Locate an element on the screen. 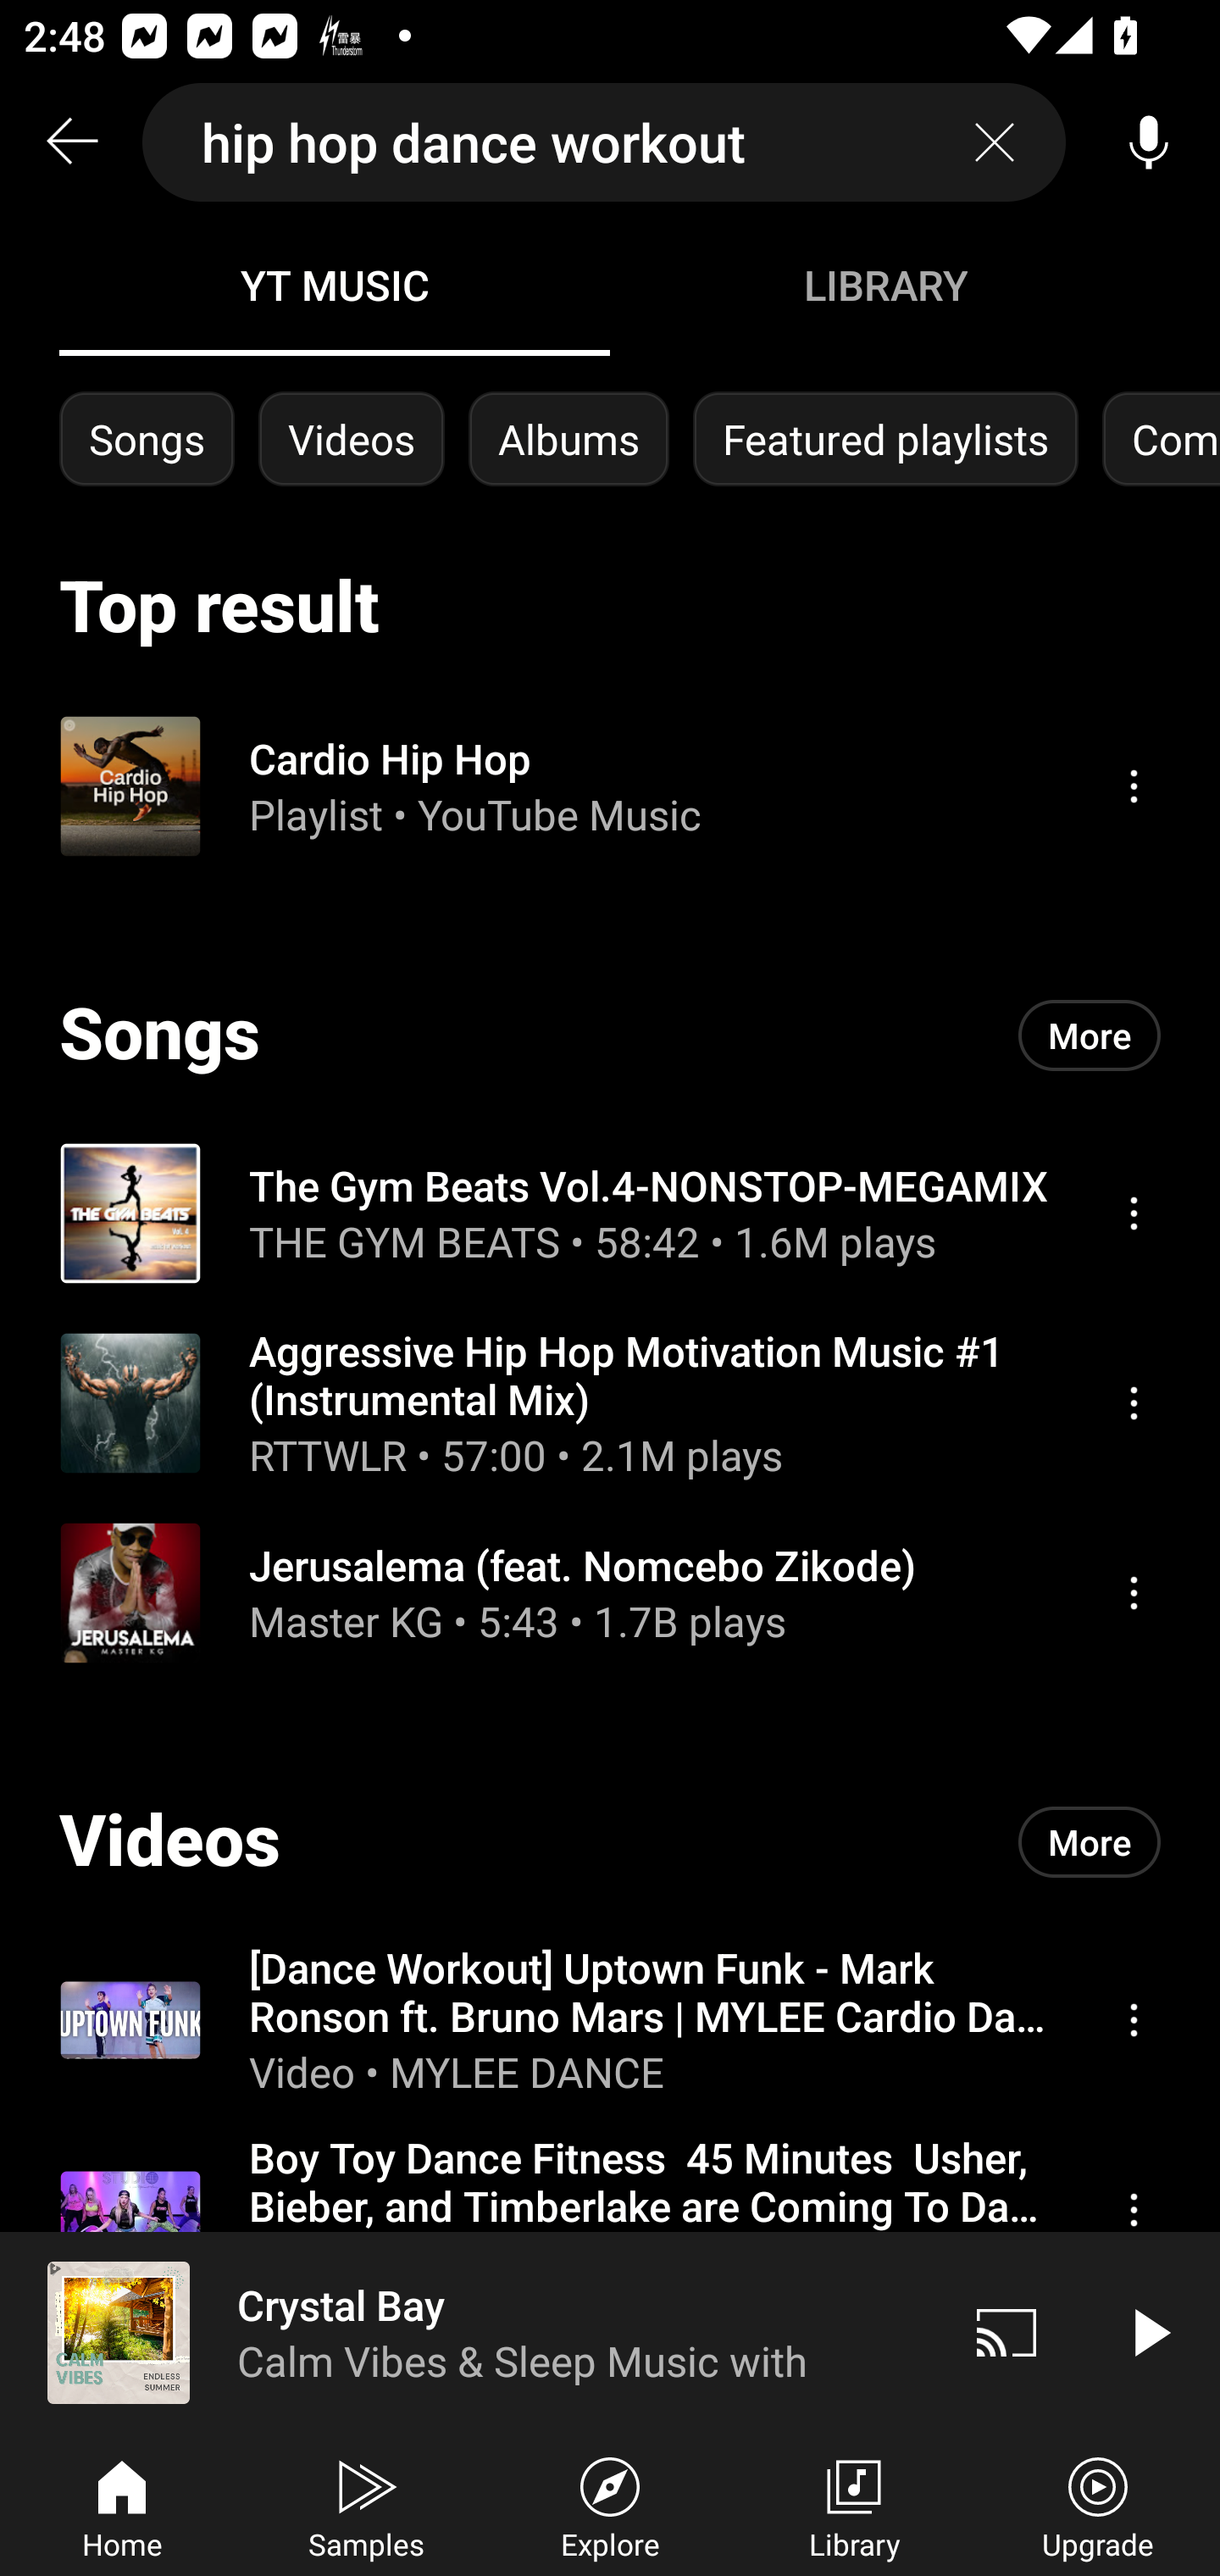 Image resolution: width=1220 pixels, height=2576 pixels. Menu is located at coordinates (1134, 2210).